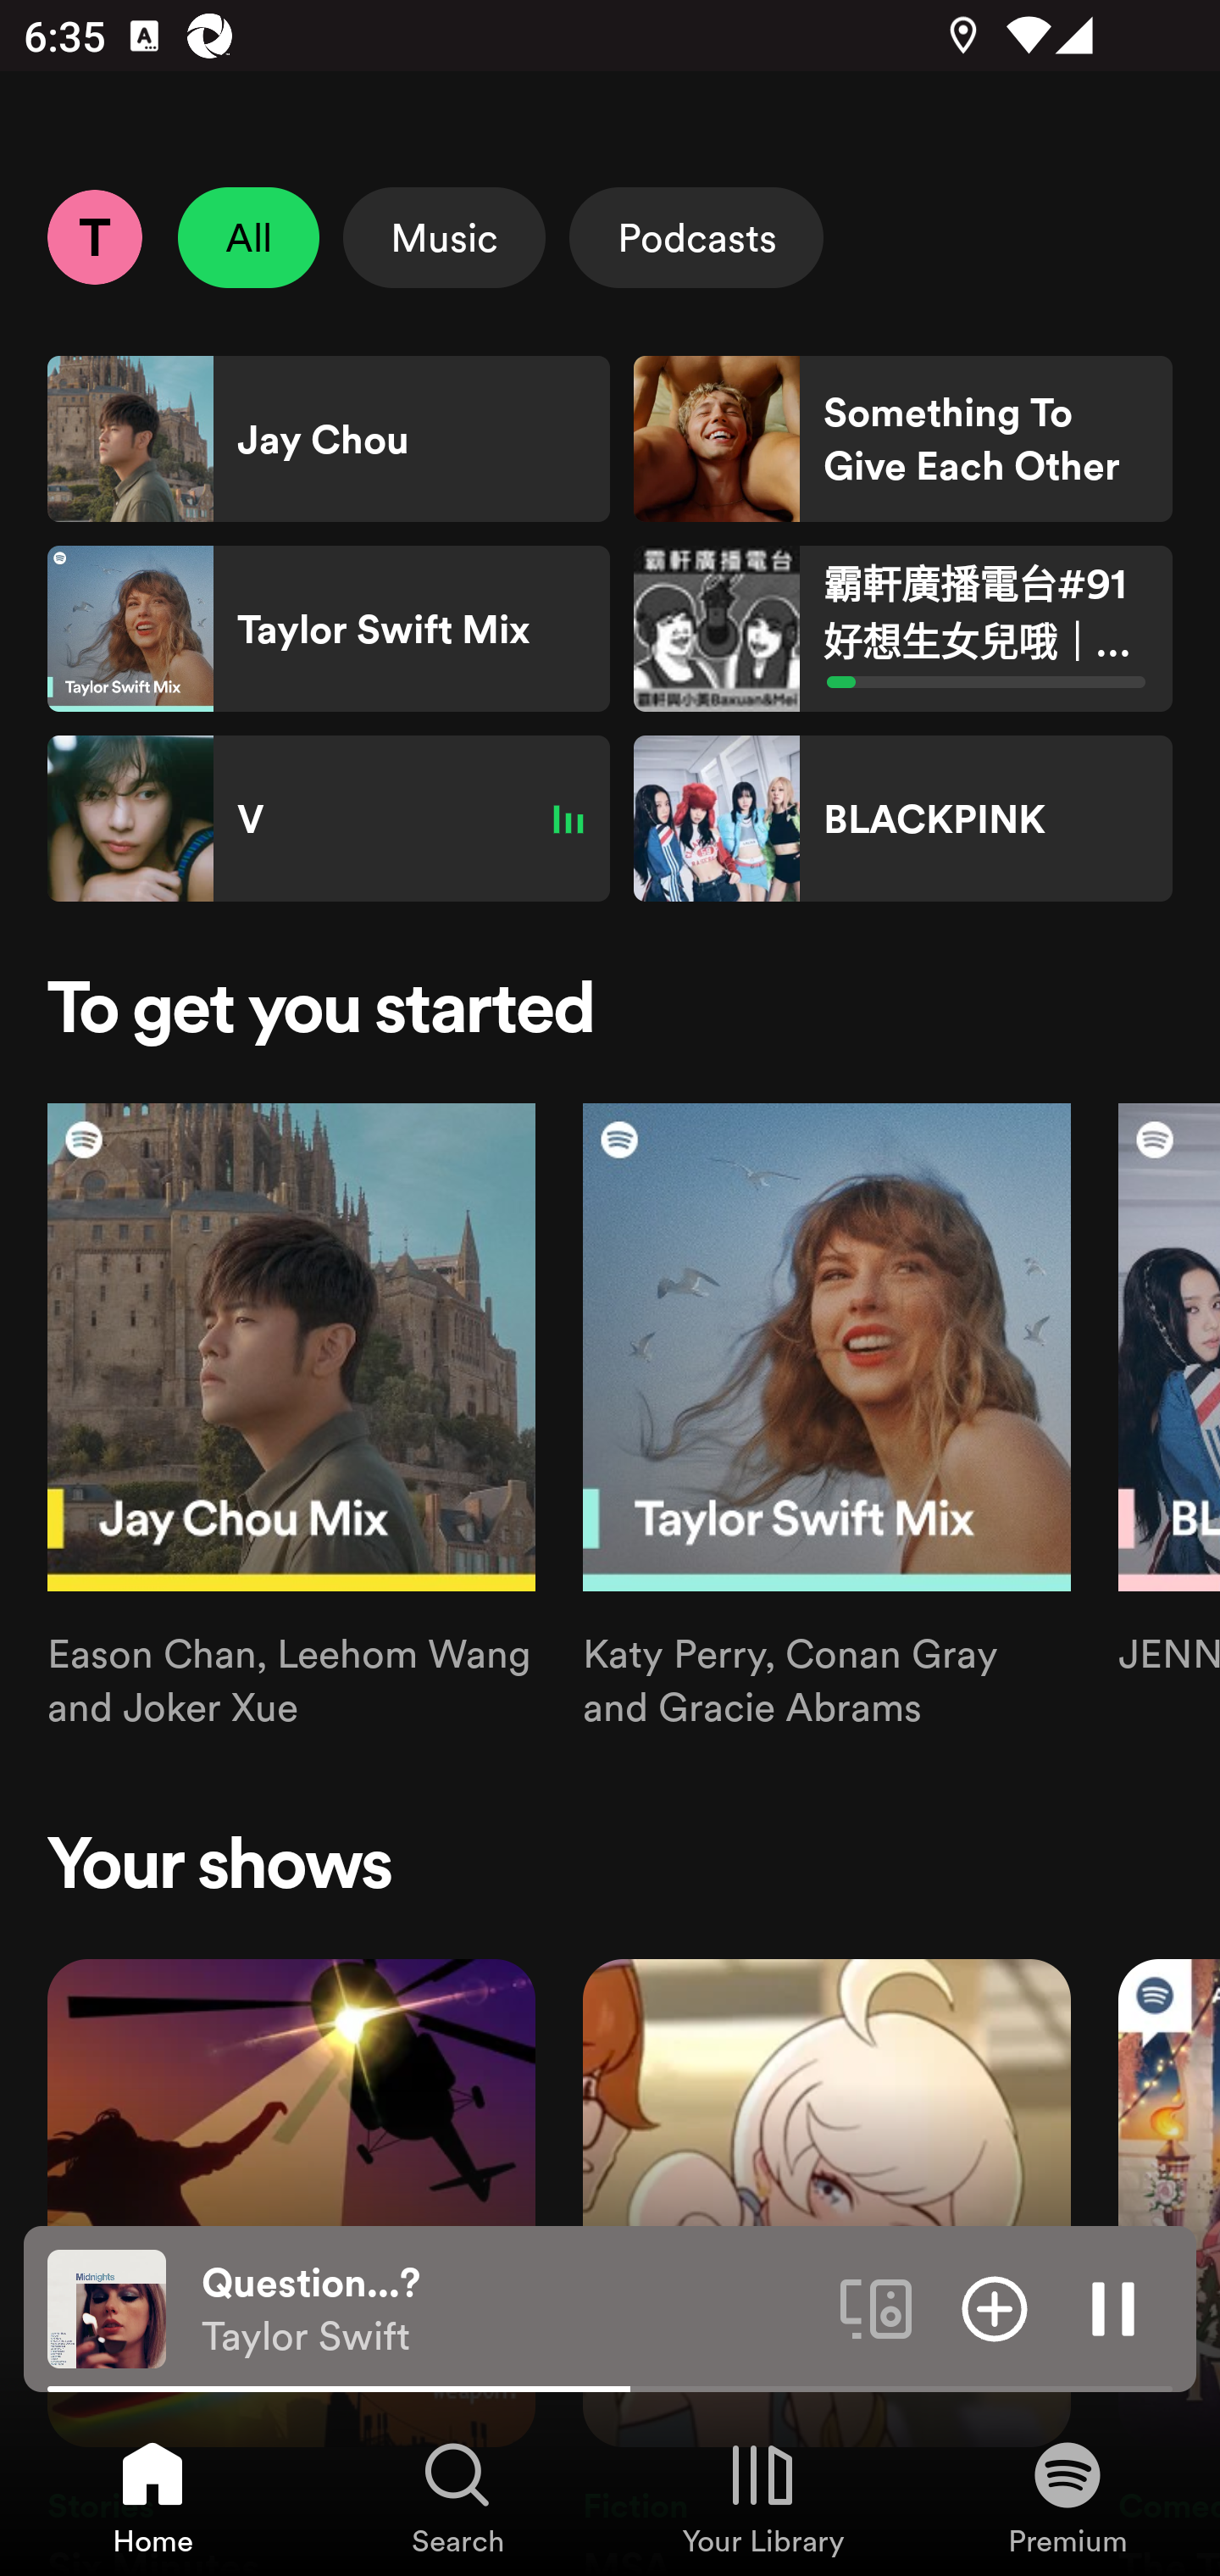 This screenshot has height=2576, width=1220. What do you see at coordinates (1067, 2496) in the screenshot?
I see `Premium, Tab 4 of 4 Premium Premium` at bounding box center [1067, 2496].